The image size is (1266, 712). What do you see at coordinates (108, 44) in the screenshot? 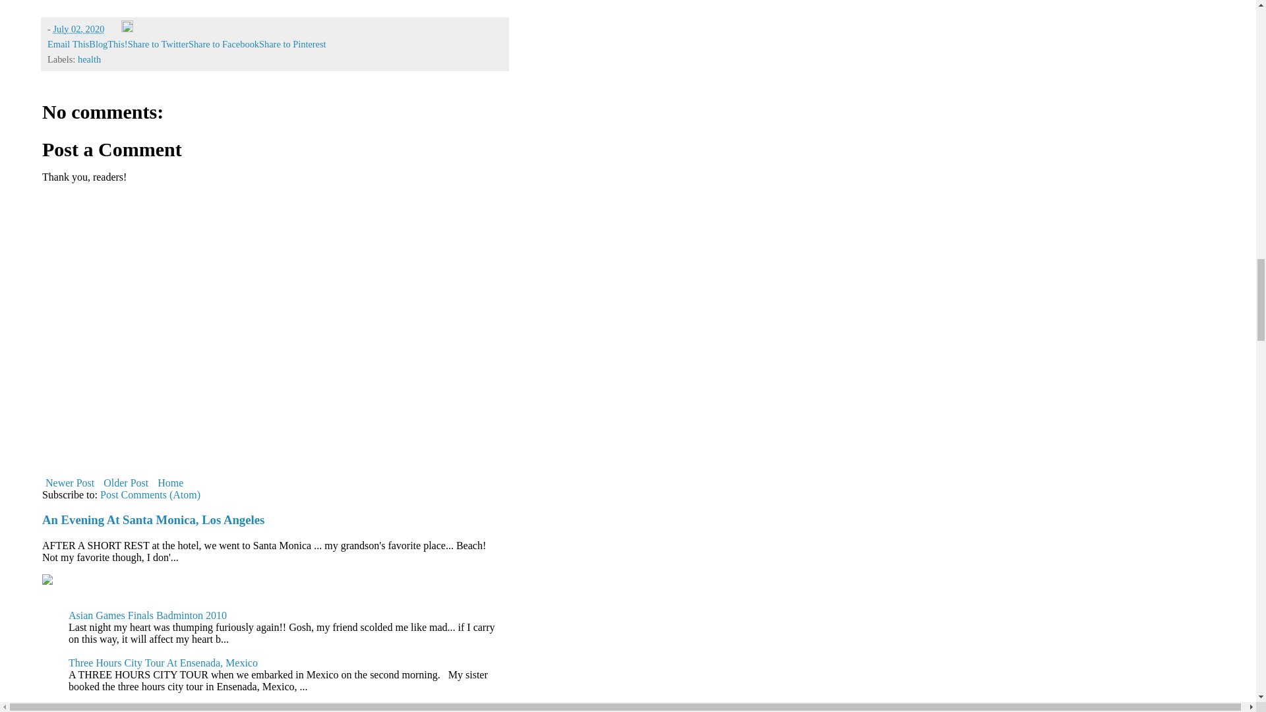
I see `BlogThis!` at bounding box center [108, 44].